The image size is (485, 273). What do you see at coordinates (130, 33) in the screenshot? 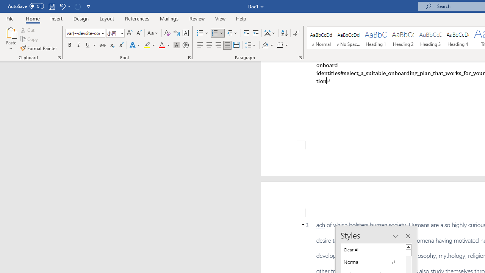
I see `Grow Font` at bounding box center [130, 33].